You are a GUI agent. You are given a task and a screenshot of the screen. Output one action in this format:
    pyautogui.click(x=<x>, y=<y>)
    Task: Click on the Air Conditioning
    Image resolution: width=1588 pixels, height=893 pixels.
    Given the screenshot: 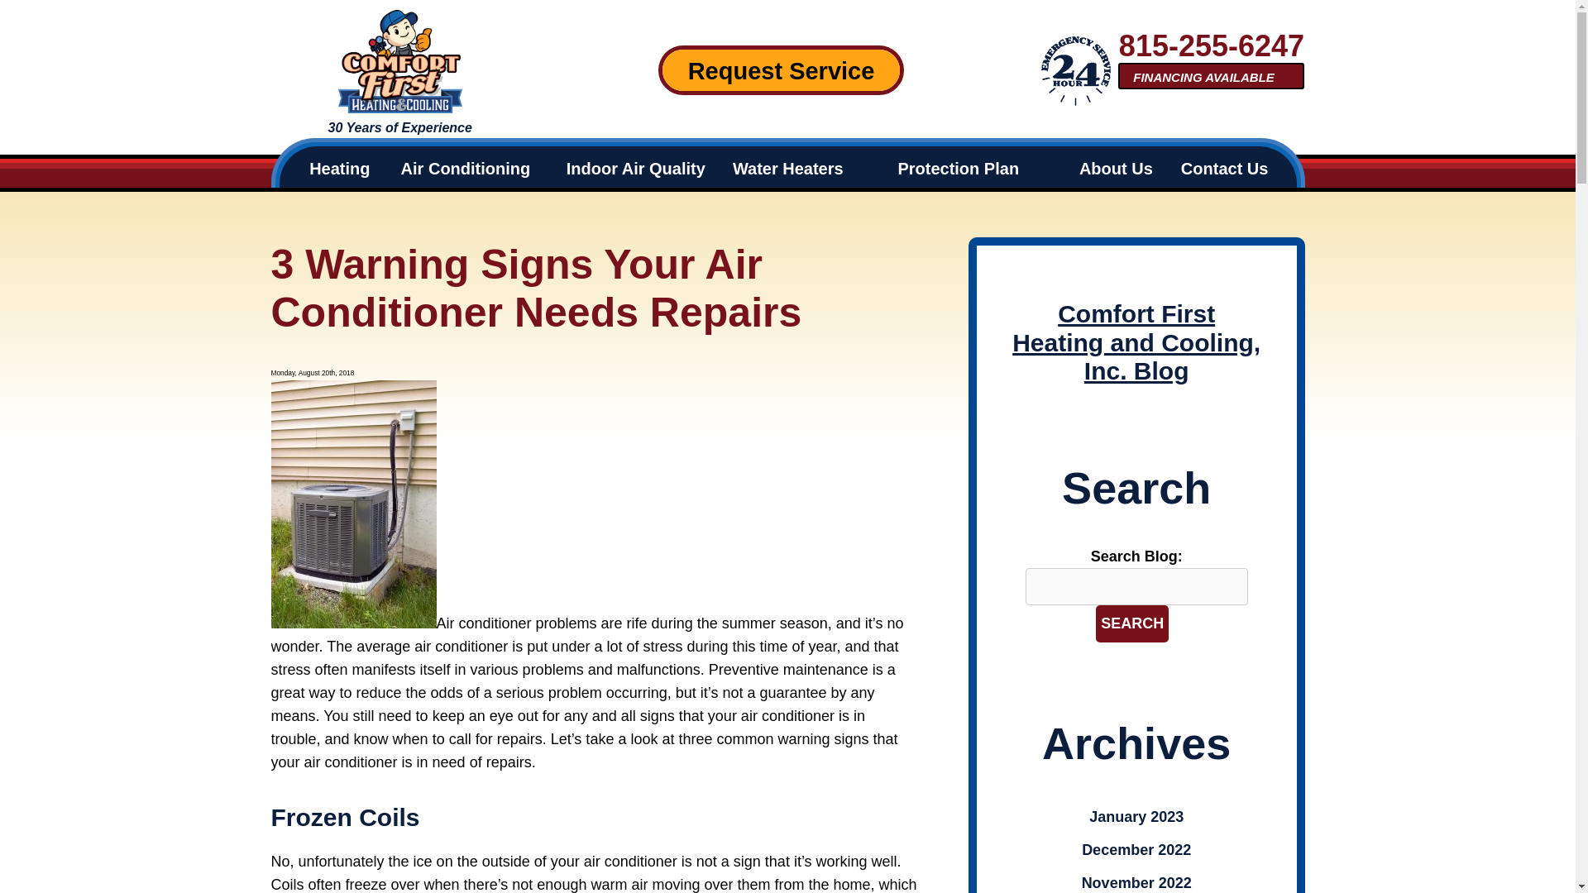 What is the action you would take?
    pyautogui.click(x=466, y=167)
    